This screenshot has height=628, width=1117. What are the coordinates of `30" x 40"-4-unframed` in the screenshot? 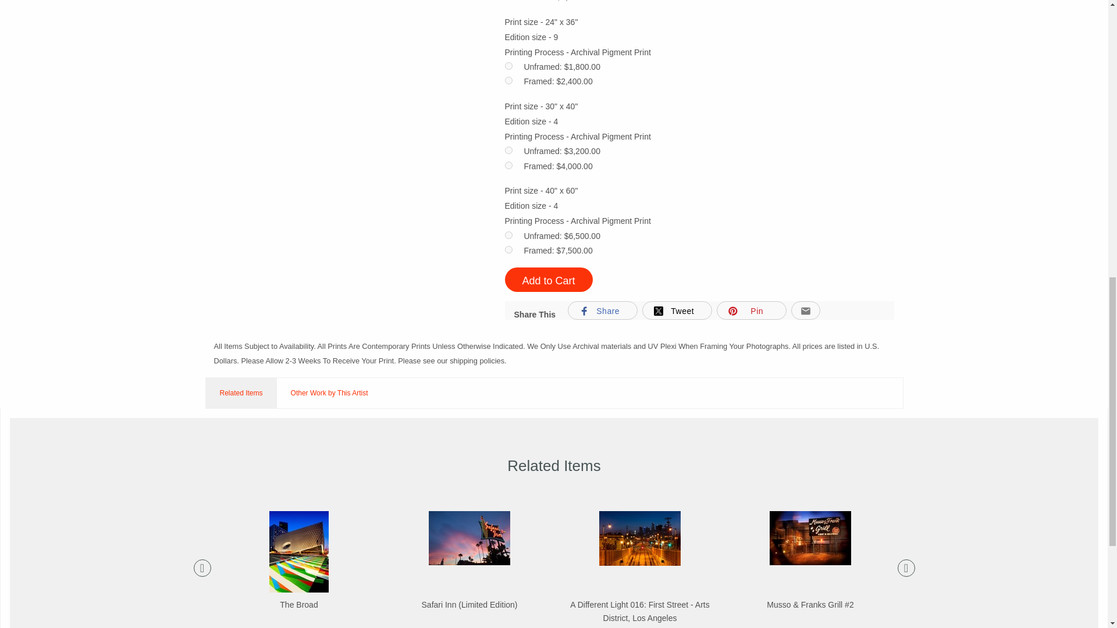 It's located at (508, 150).